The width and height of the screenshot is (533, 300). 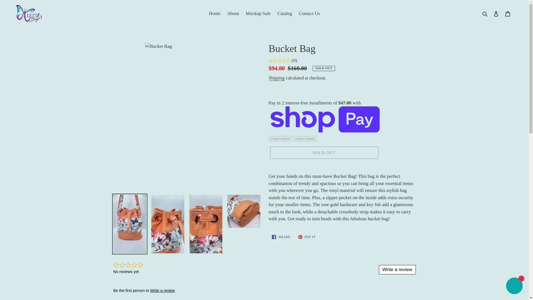 I want to click on Cart, so click(x=508, y=13).